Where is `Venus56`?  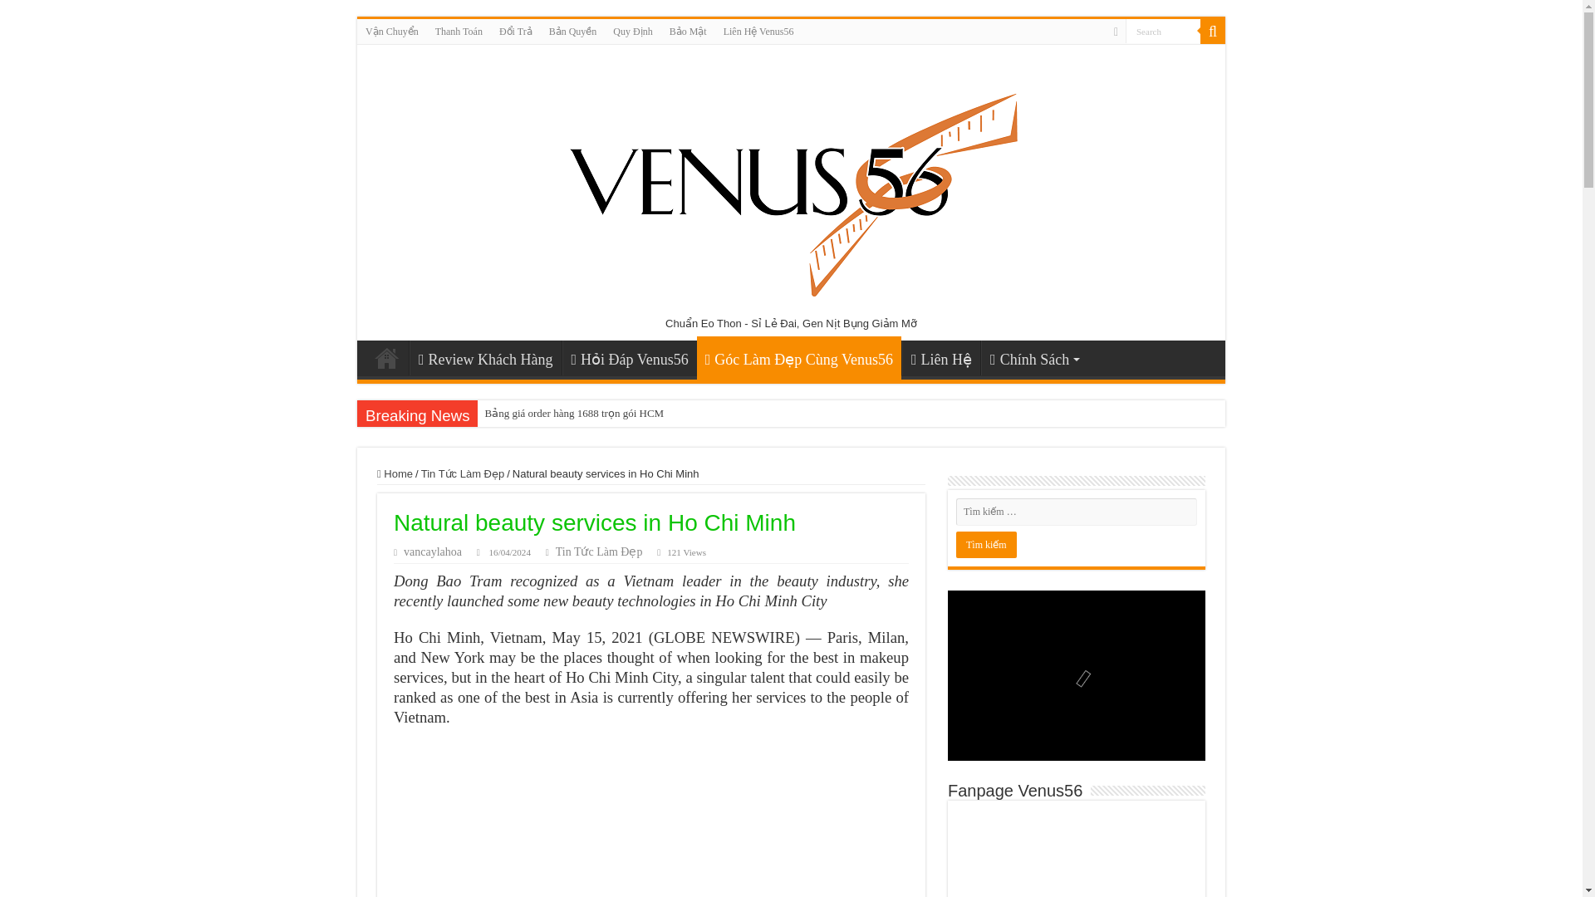
Venus56 is located at coordinates (386, 358).